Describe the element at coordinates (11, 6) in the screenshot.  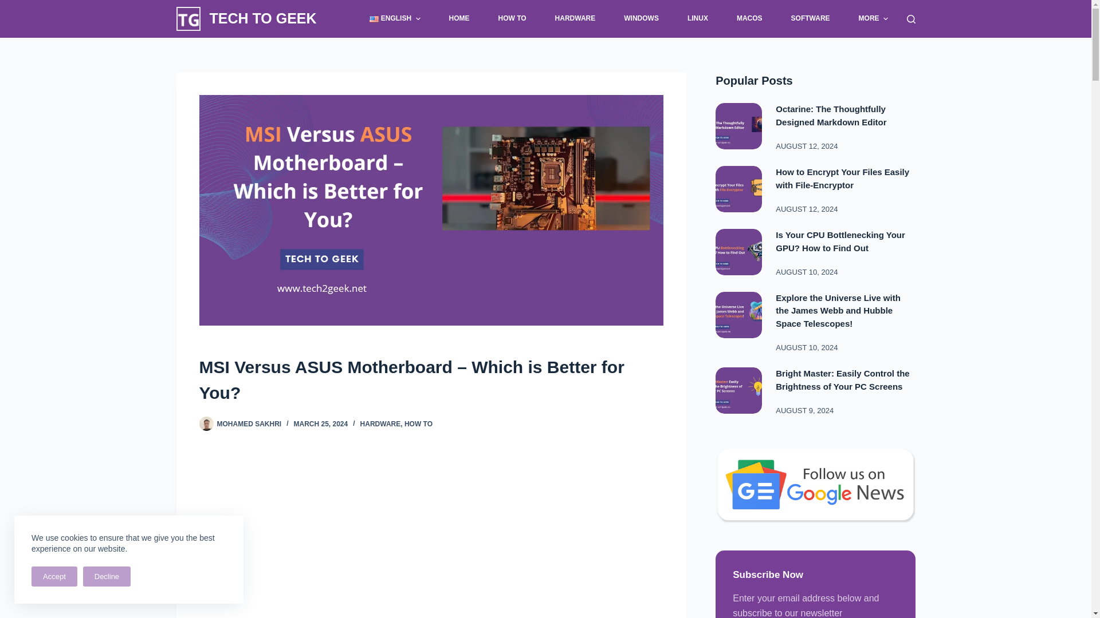
I see `Skip to content` at that location.